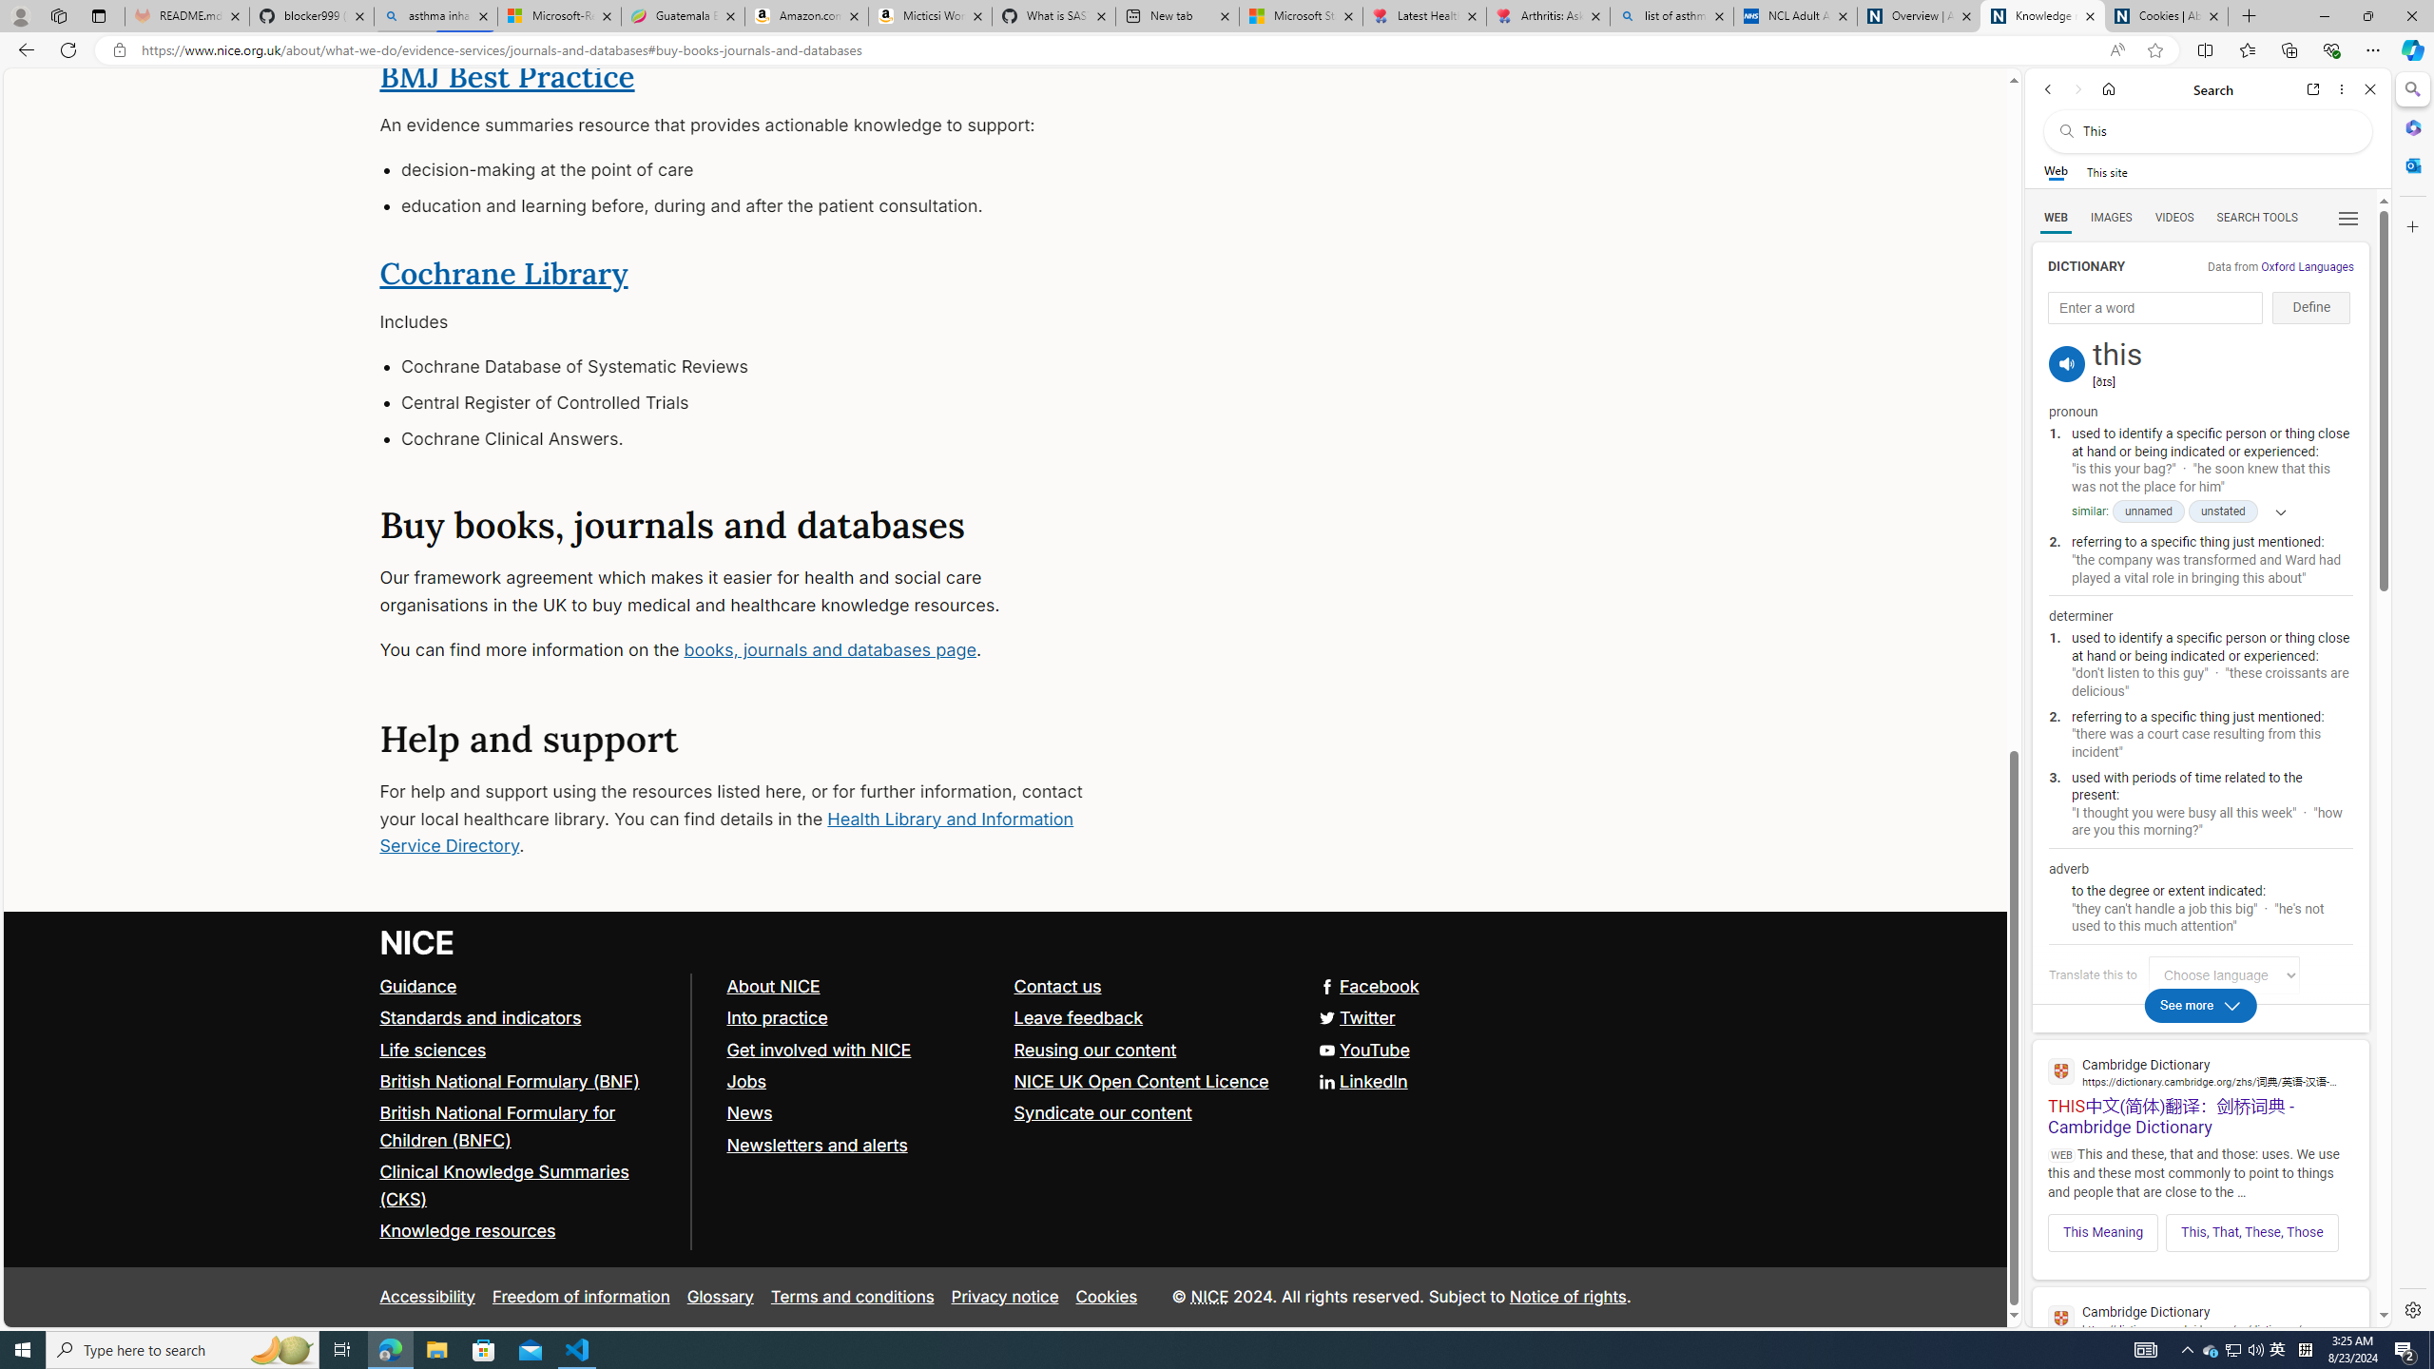 The image size is (2434, 1369). I want to click on Address and search bar, so click(1120, 50).